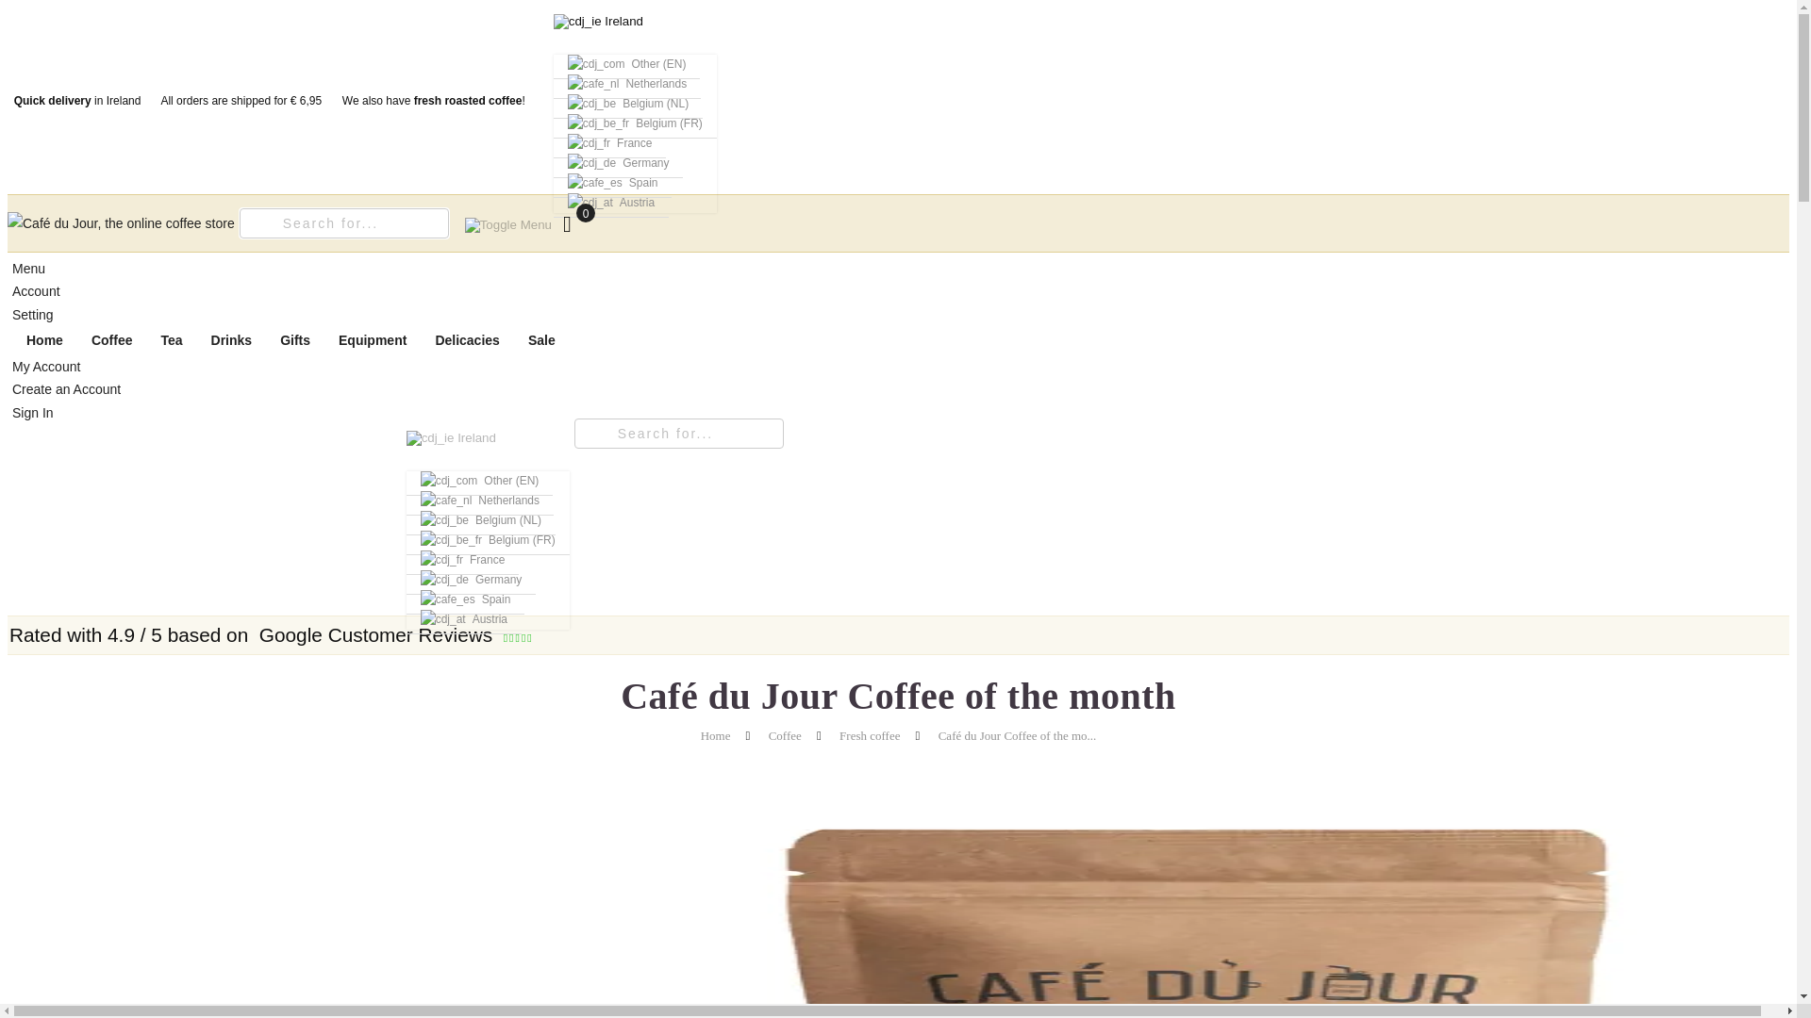 The image size is (1811, 1018). I want to click on Netherlands, so click(627, 84).